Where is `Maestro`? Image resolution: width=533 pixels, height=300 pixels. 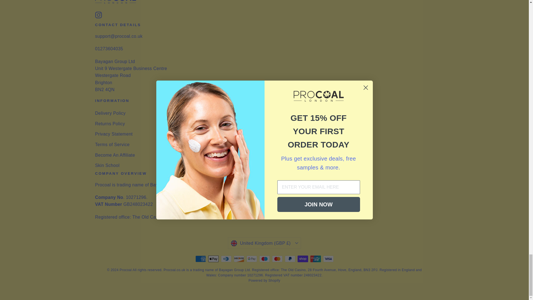
Maestro is located at coordinates (264, 259).